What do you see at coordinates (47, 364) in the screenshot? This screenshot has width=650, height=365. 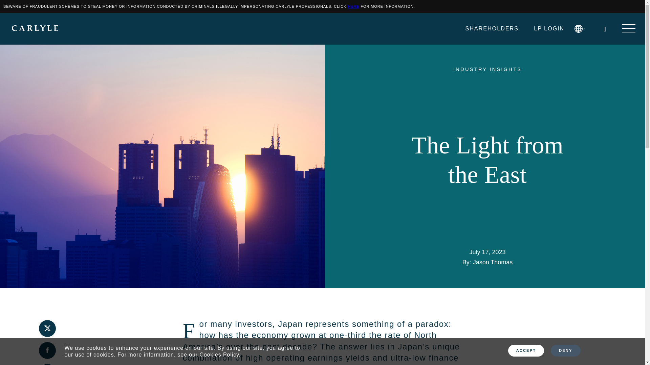 I see `Linkedin` at bounding box center [47, 364].